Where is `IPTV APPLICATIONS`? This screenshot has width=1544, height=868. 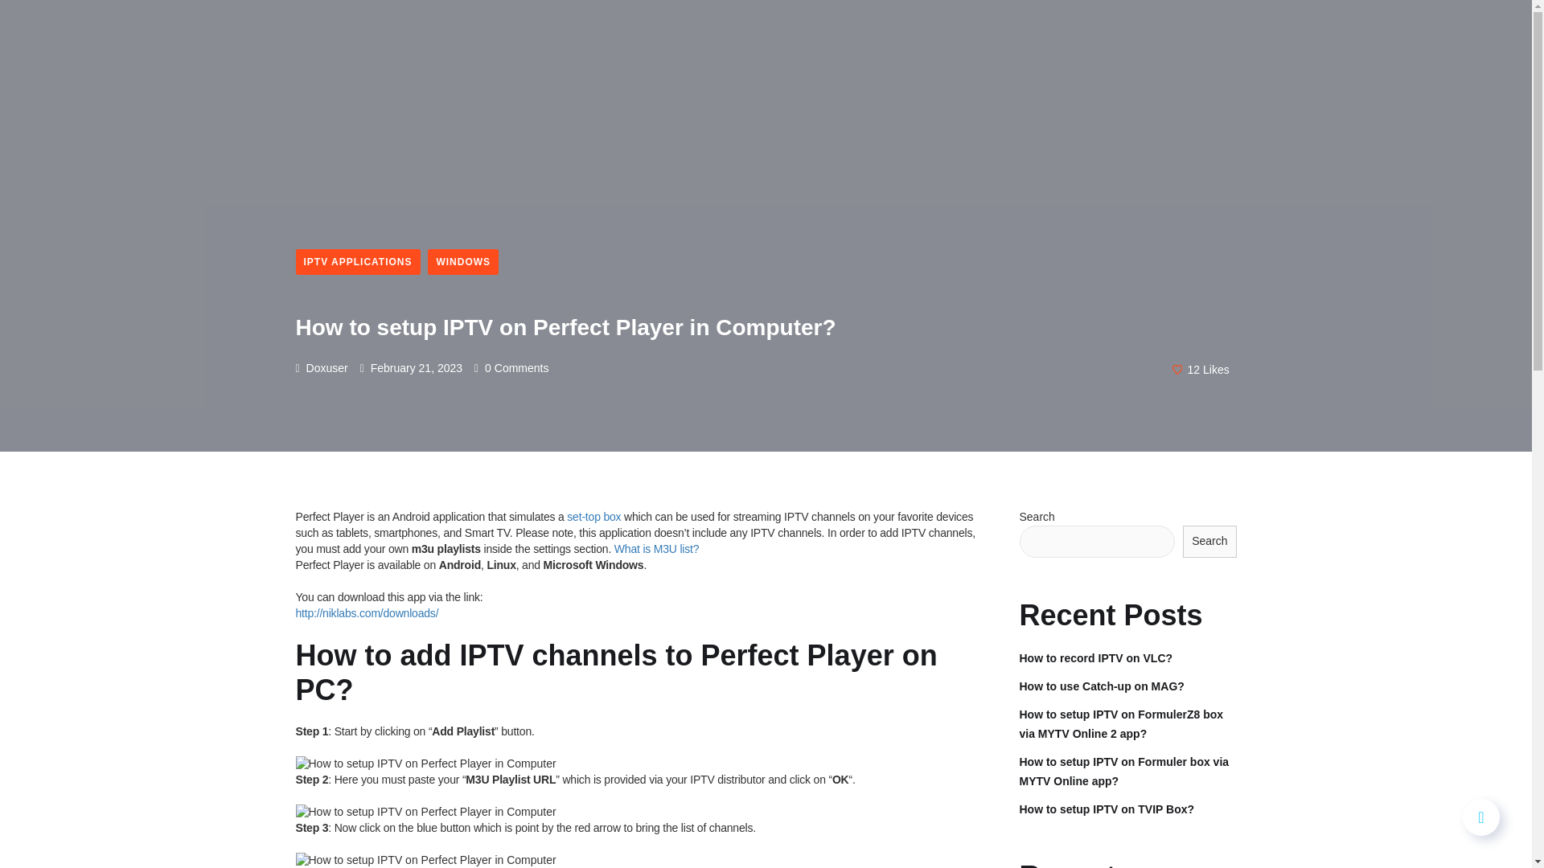 IPTV APPLICATIONS is located at coordinates (358, 262).